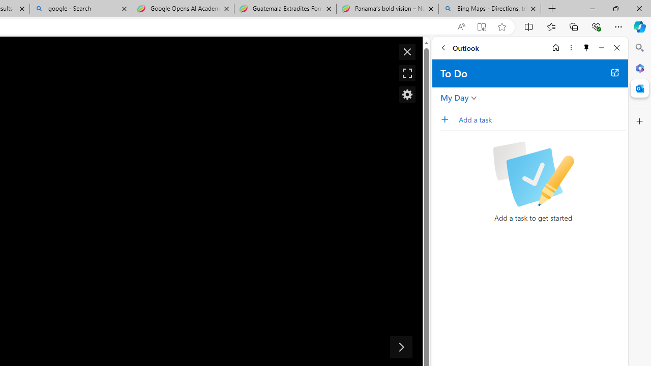 The image size is (651, 366). I want to click on Add a task, so click(448, 119).